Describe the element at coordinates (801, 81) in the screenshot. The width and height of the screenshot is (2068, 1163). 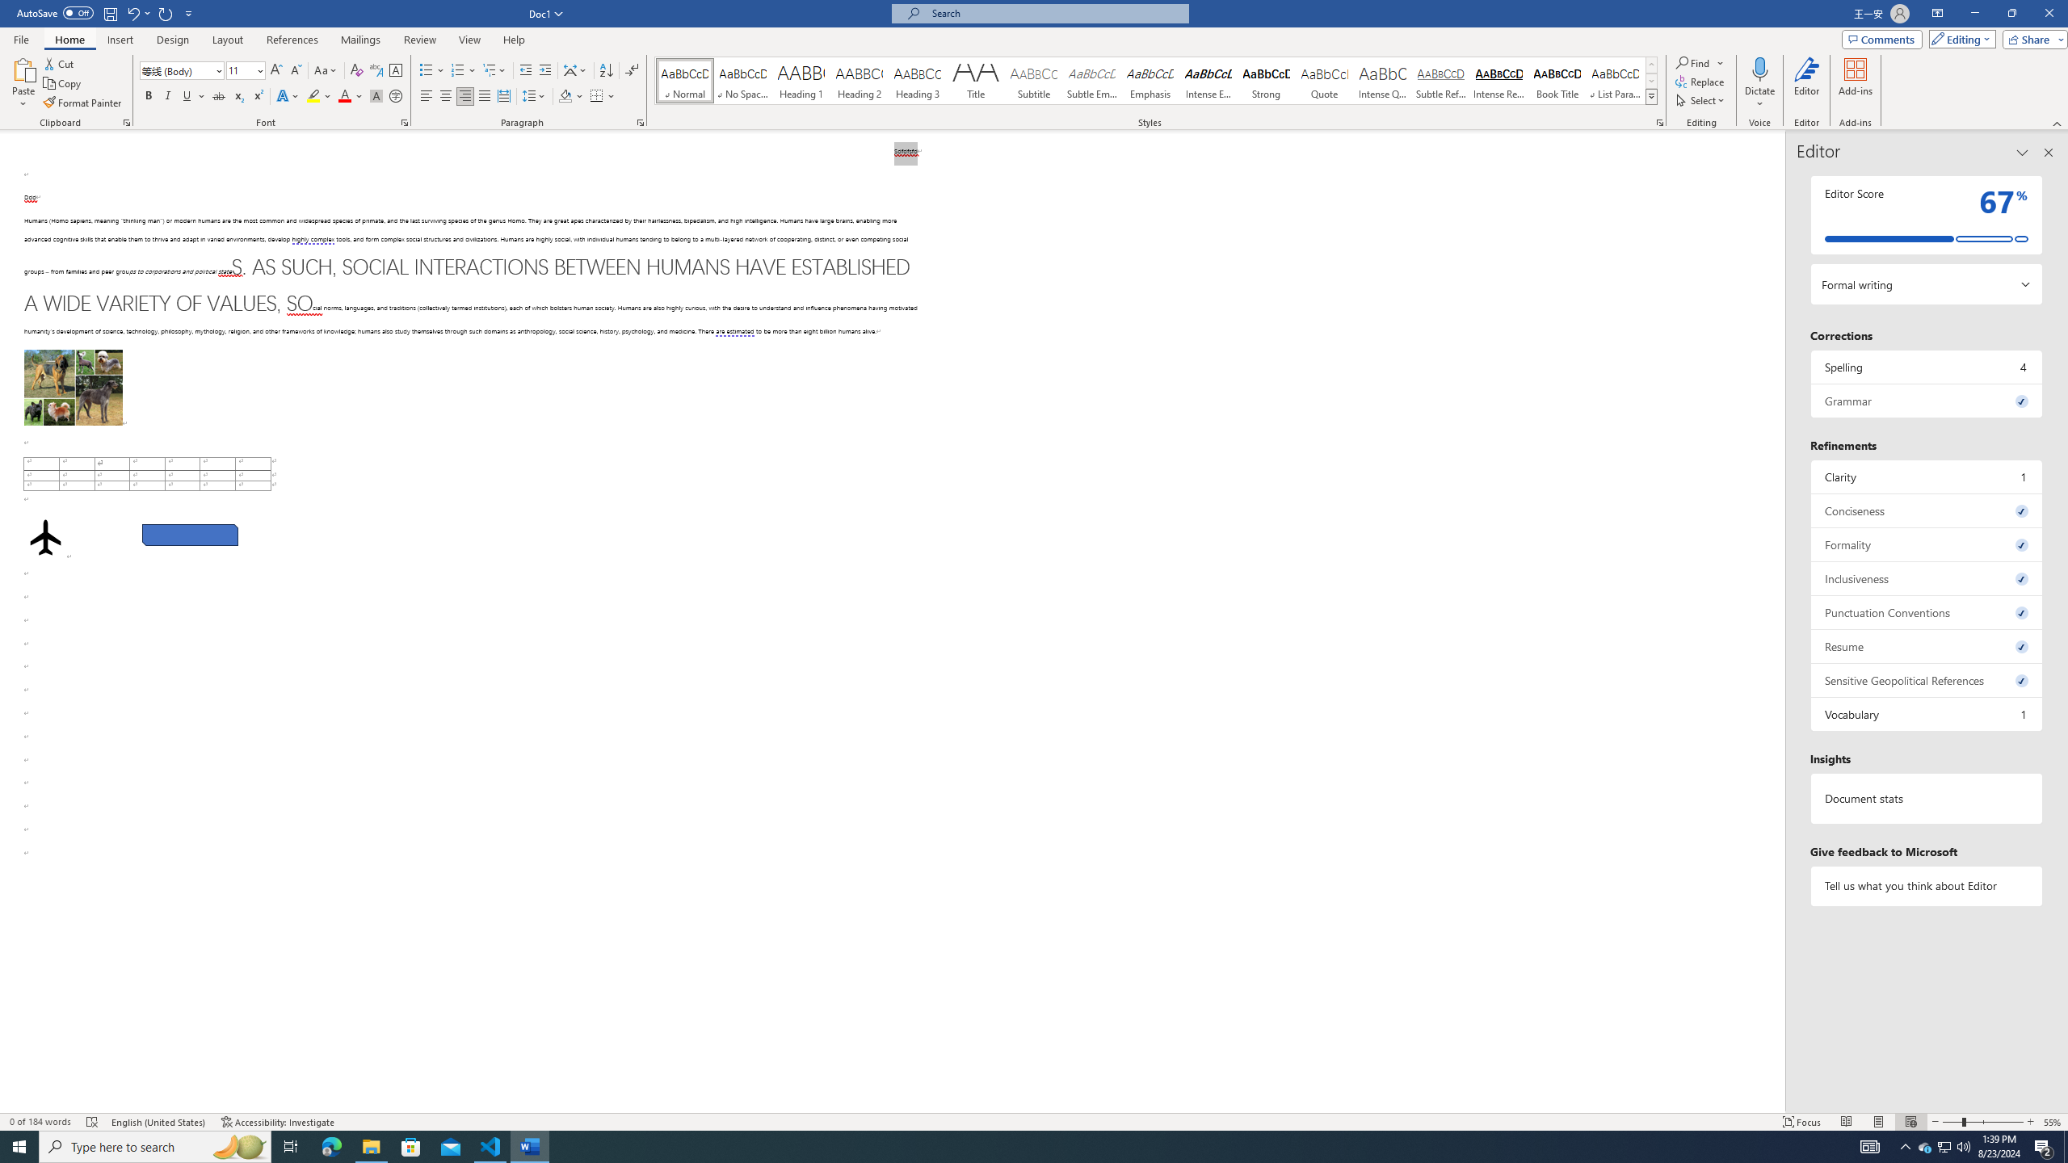
I see `Heading 1` at that location.